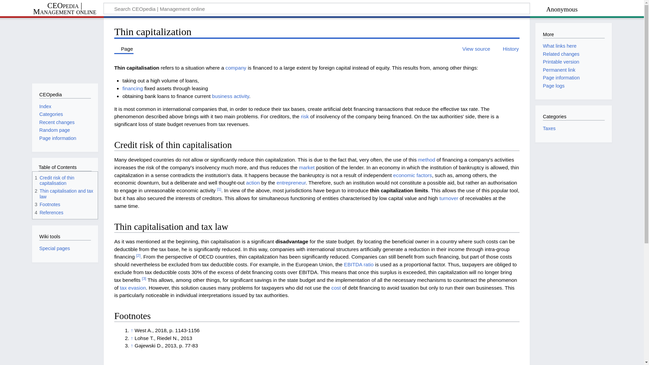 The image size is (649, 365). What do you see at coordinates (515, 9) in the screenshot?
I see `Search the pages for this text` at bounding box center [515, 9].